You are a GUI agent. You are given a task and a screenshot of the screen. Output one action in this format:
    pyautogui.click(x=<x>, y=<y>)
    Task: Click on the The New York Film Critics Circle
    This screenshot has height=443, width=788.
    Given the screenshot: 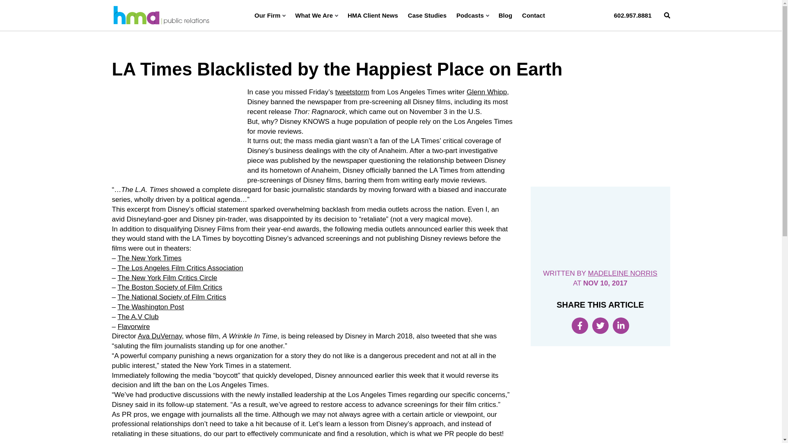 What is the action you would take?
    pyautogui.click(x=167, y=278)
    